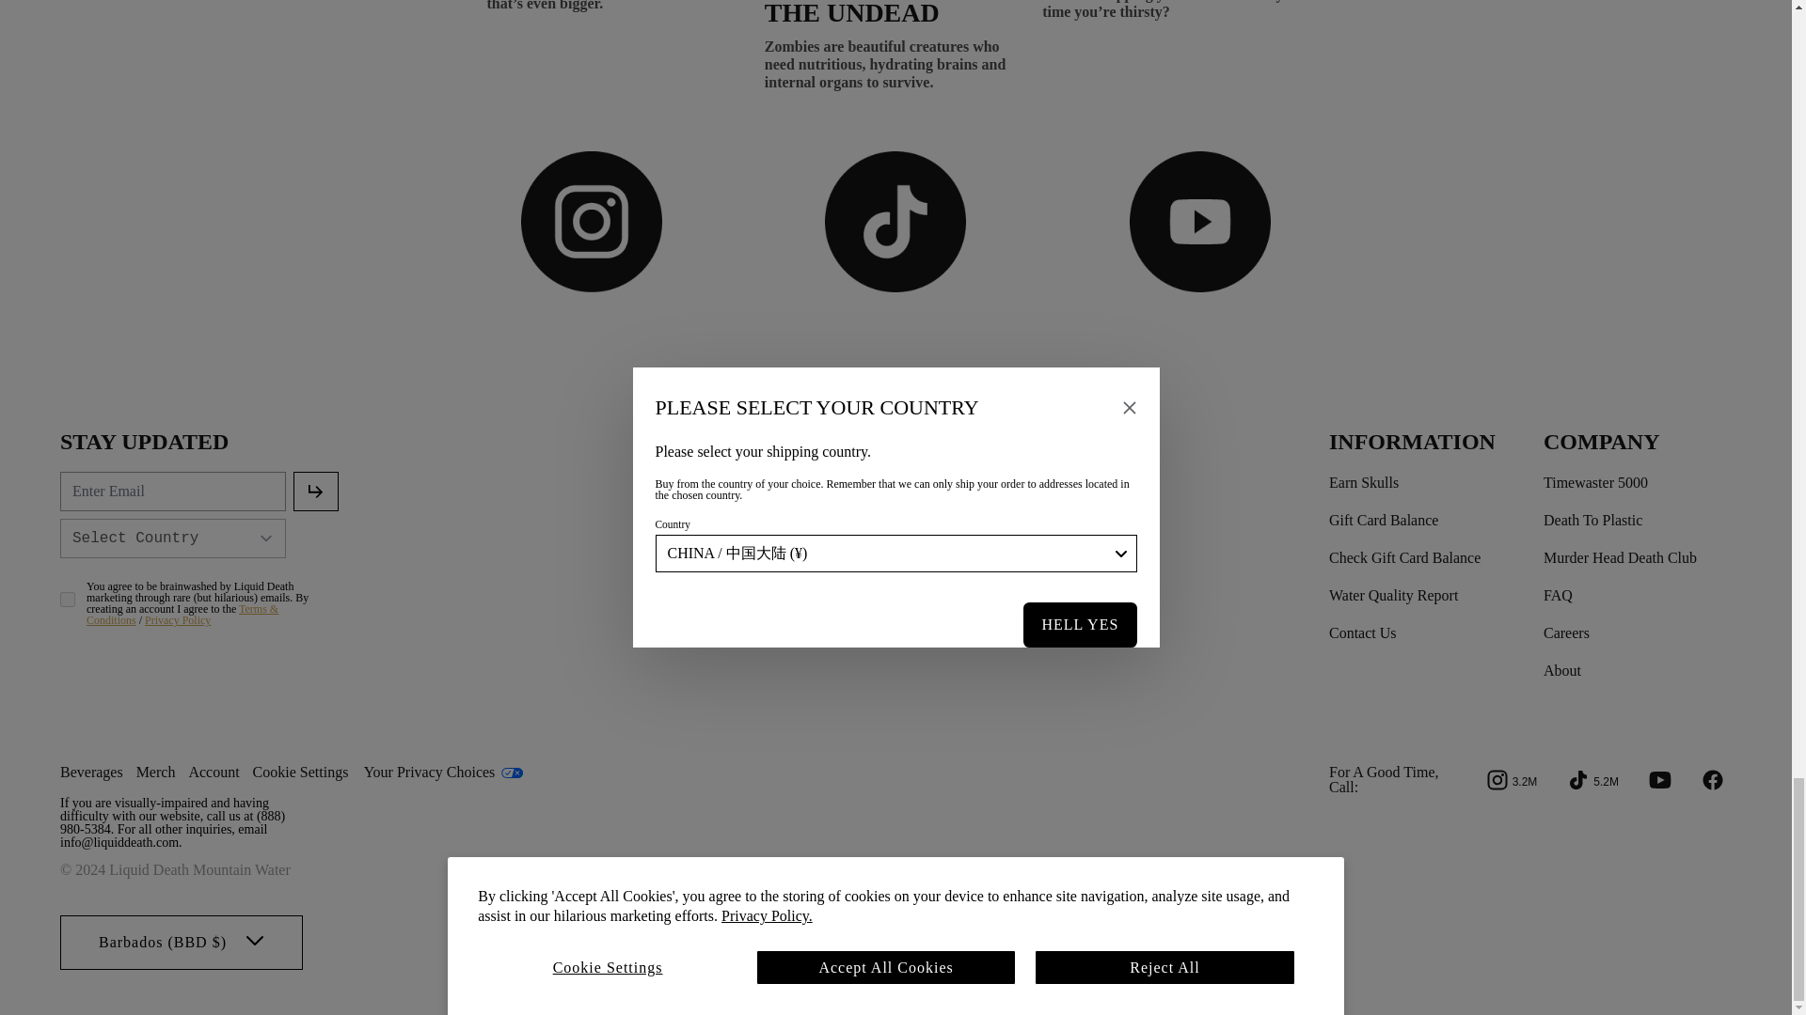  Describe the element at coordinates (1513, 780) in the screenshot. I see `link to instagram` at that location.